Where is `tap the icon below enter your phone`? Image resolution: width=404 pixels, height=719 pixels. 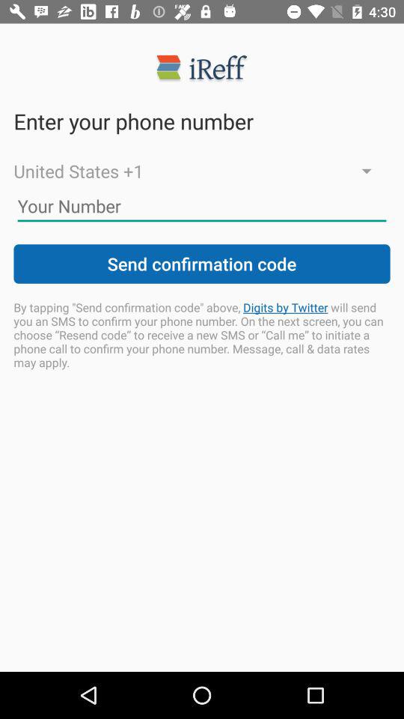 tap the icon below enter your phone is located at coordinates (202, 171).